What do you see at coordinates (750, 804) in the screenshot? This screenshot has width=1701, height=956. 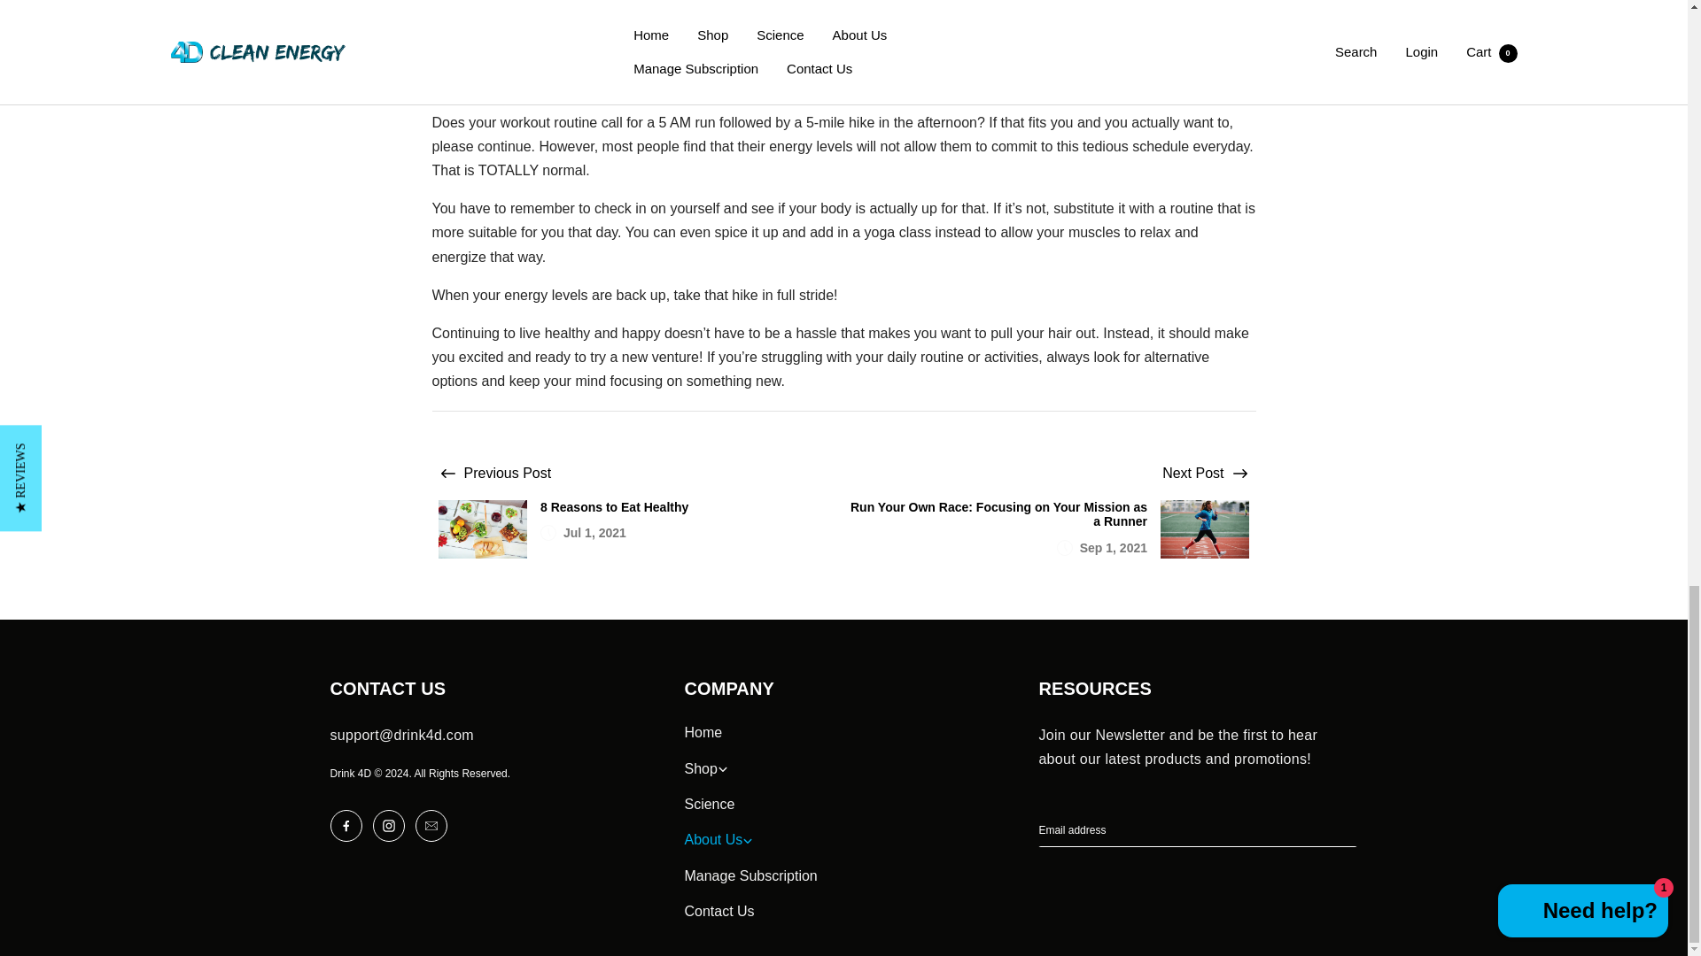 I see `Science` at bounding box center [750, 804].